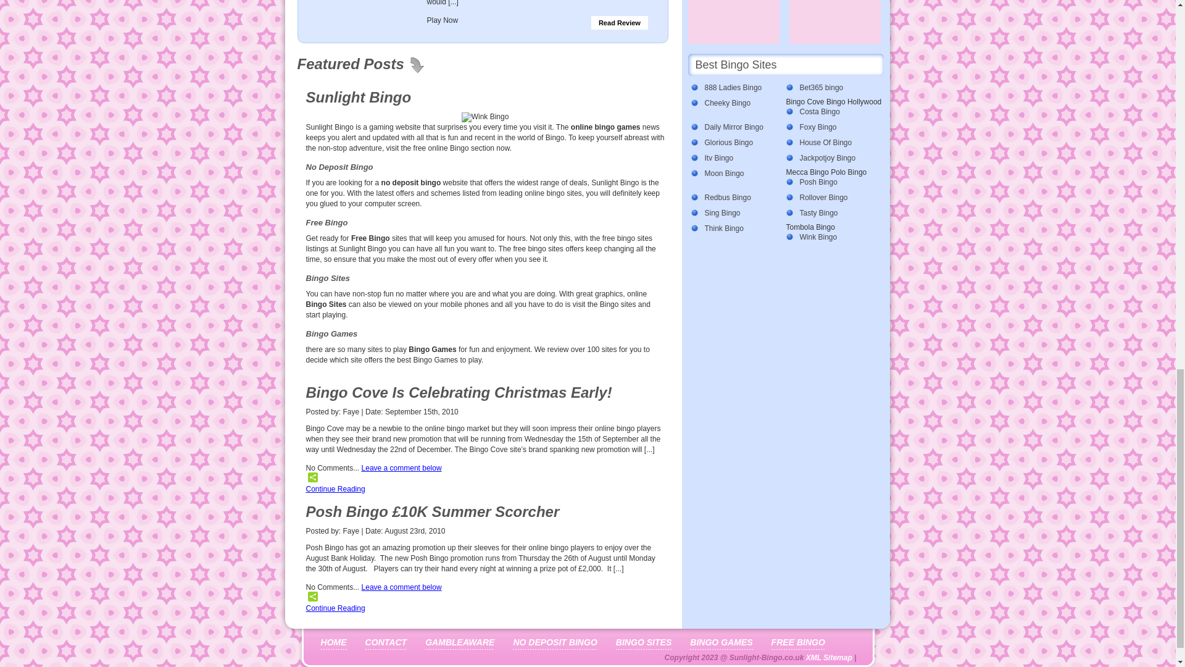 Image resolution: width=1185 pixels, height=667 pixels. Describe the element at coordinates (830, 127) in the screenshot. I see `Foxy Bingo` at that location.